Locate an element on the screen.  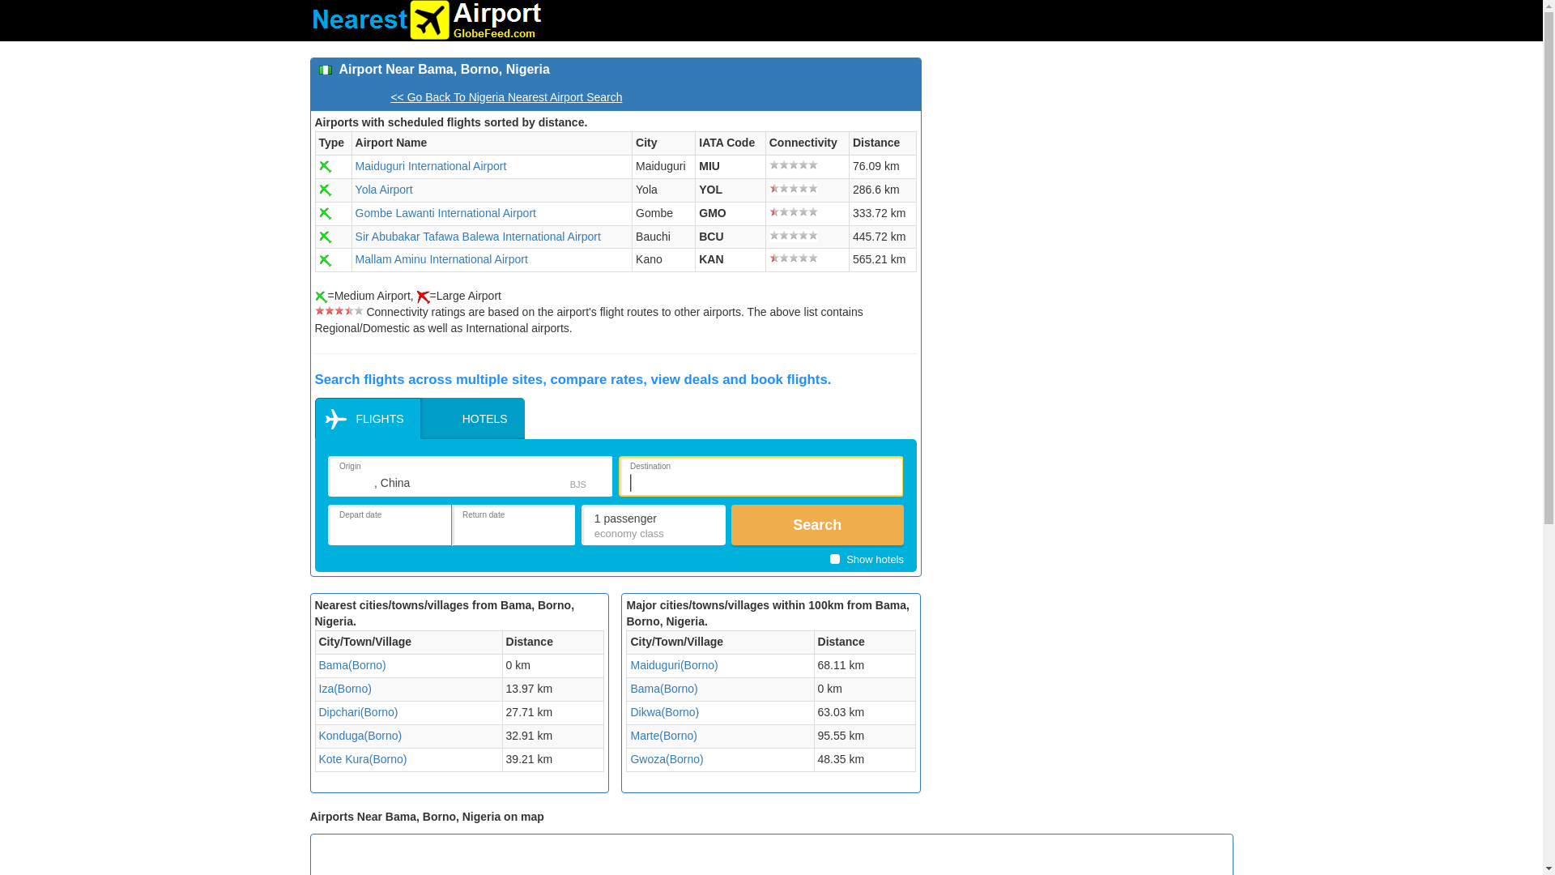
Airports near Dipchari, Borno, Nigeria is located at coordinates (358, 711).